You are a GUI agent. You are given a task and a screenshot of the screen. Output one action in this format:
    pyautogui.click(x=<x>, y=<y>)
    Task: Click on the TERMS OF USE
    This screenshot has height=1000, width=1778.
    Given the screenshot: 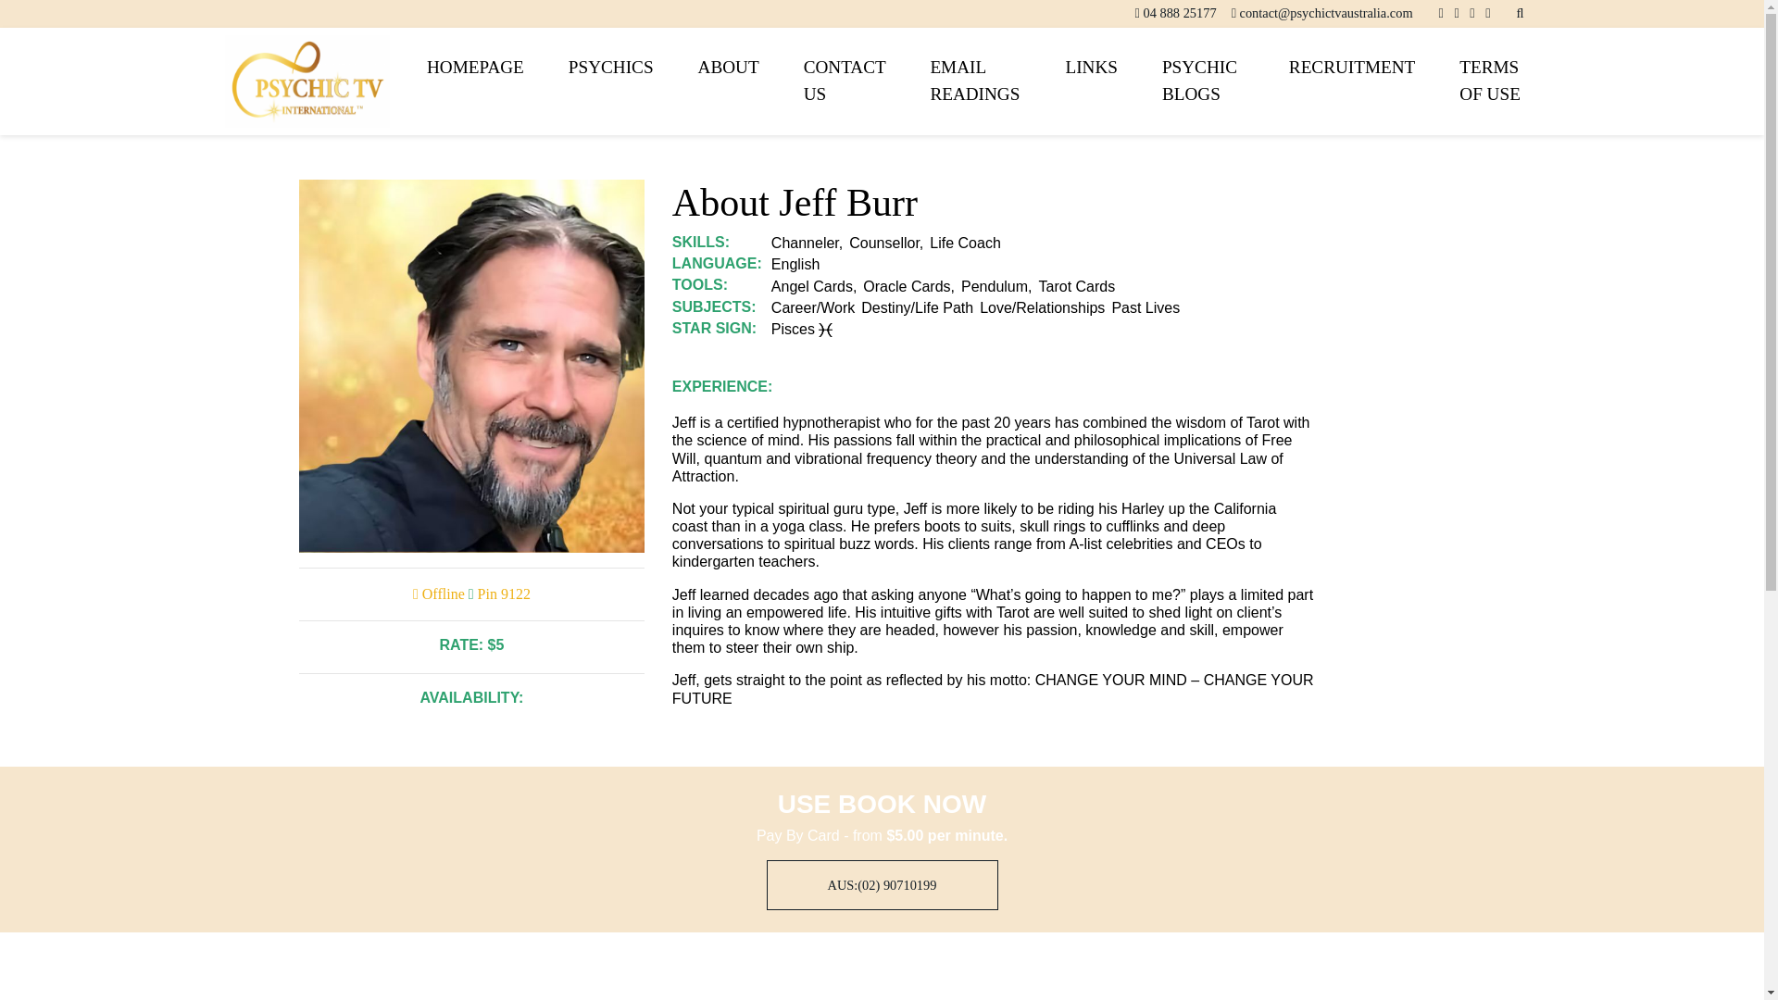 What is the action you would take?
    pyautogui.click(x=1487, y=81)
    